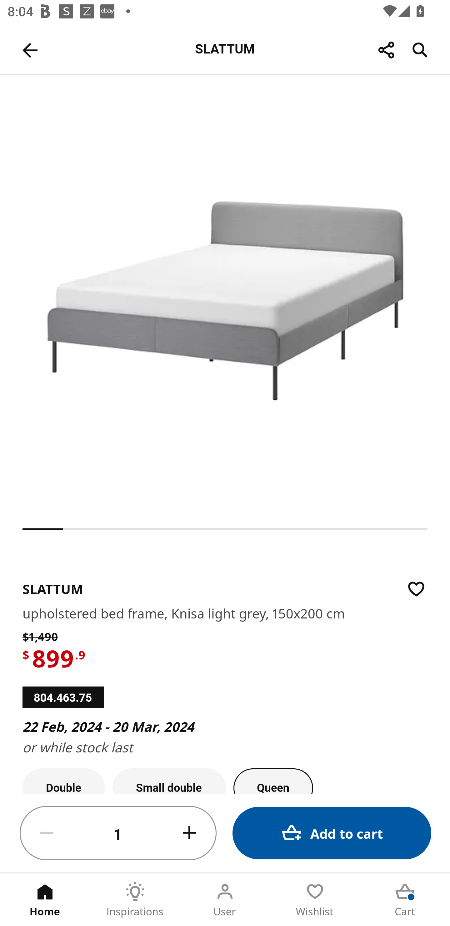  Describe the element at coordinates (405, 900) in the screenshot. I see `Cart
Tab 5 of 5` at that location.